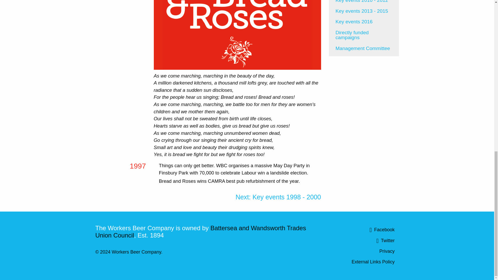  Describe the element at coordinates (201, 232) in the screenshot. I see `Battersea and Wandsworth Trades Union Council` at that location.